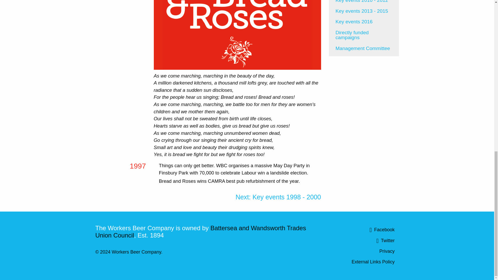  Describe the element at coordinates (201, 232) in the screenshot. I see `Battersea and Wandsworth Trades Union Council` at that location.